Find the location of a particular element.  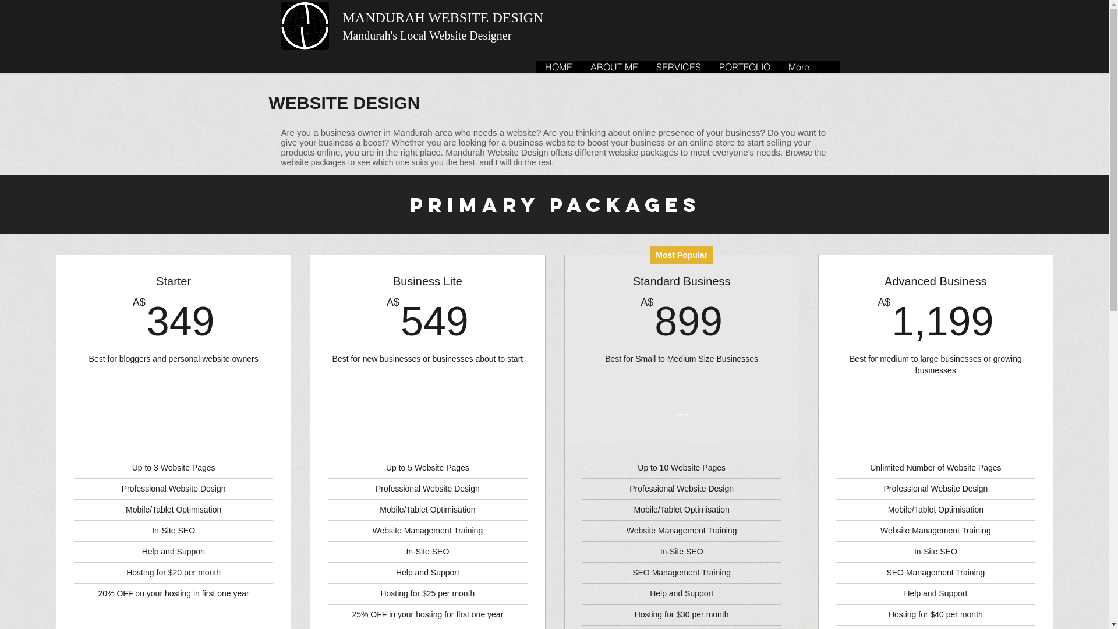

Logo-2.png is located at coordinates (305, 26).